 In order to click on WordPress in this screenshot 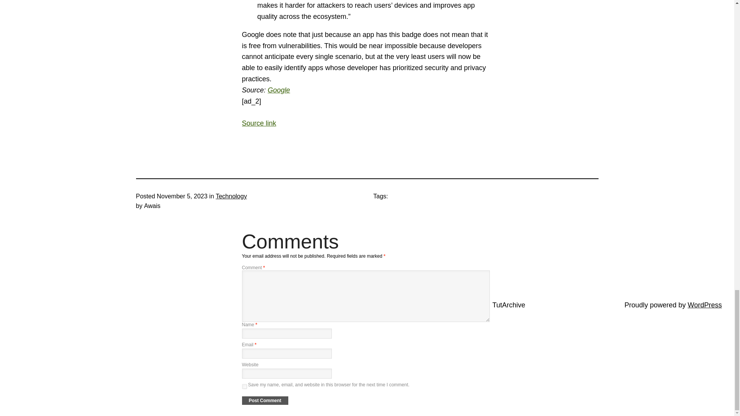, I will do `click(705, 305)`.